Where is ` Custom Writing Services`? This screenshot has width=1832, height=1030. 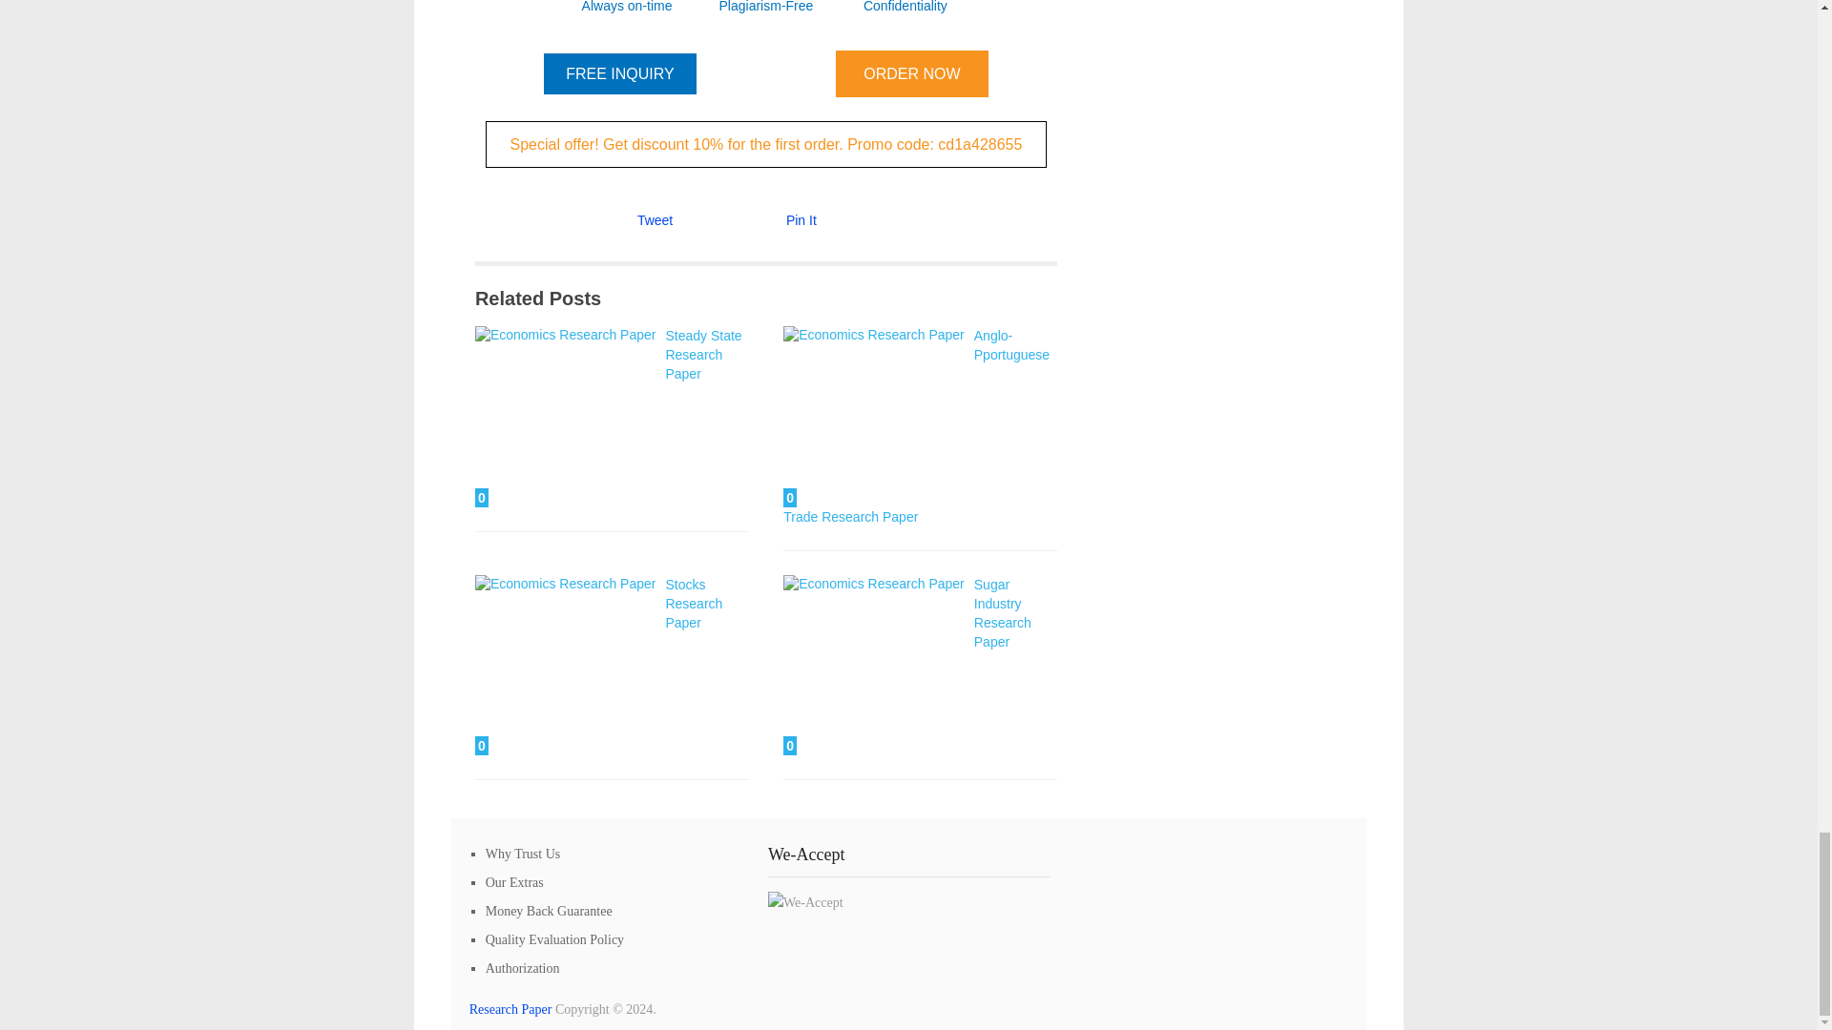
 Custom Writing Services is located at coordinates (510, 1009).